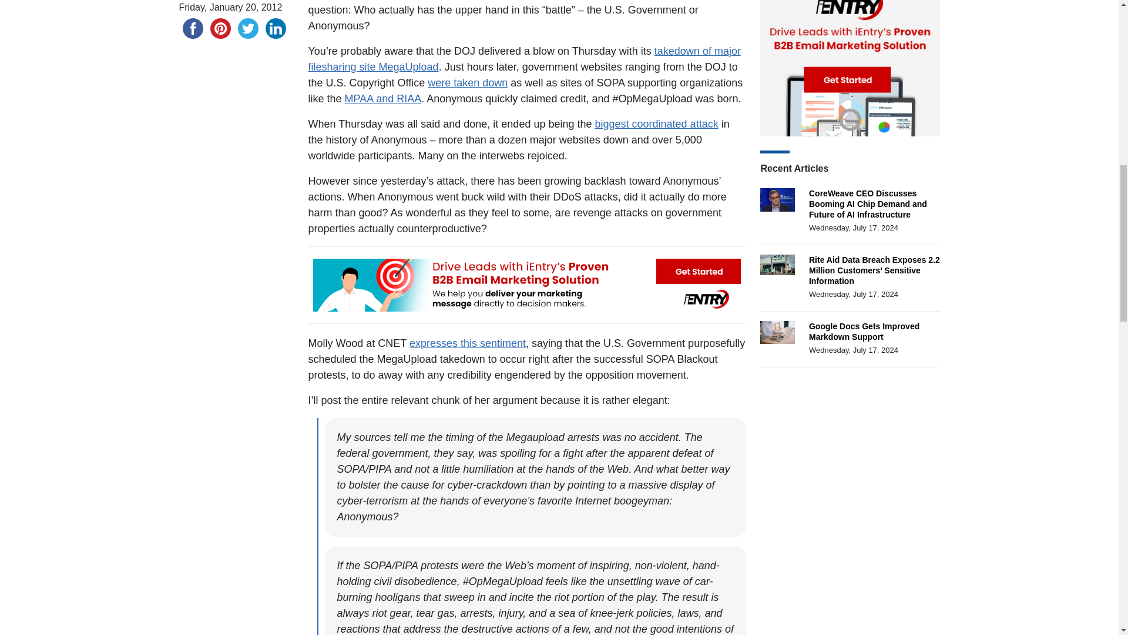 This screenshot has height=635, width=1128. I want to click on linkedin, so click(276, 28).